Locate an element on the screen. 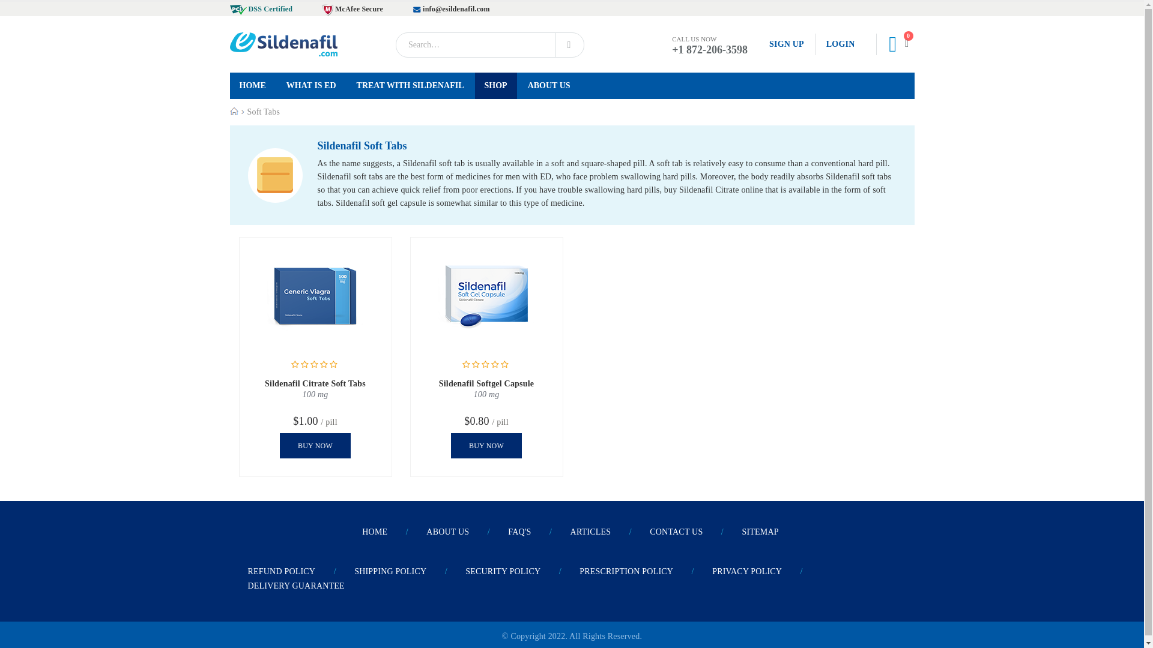 The image size is (1153, 648). Search is located at coordinates (569, 44).